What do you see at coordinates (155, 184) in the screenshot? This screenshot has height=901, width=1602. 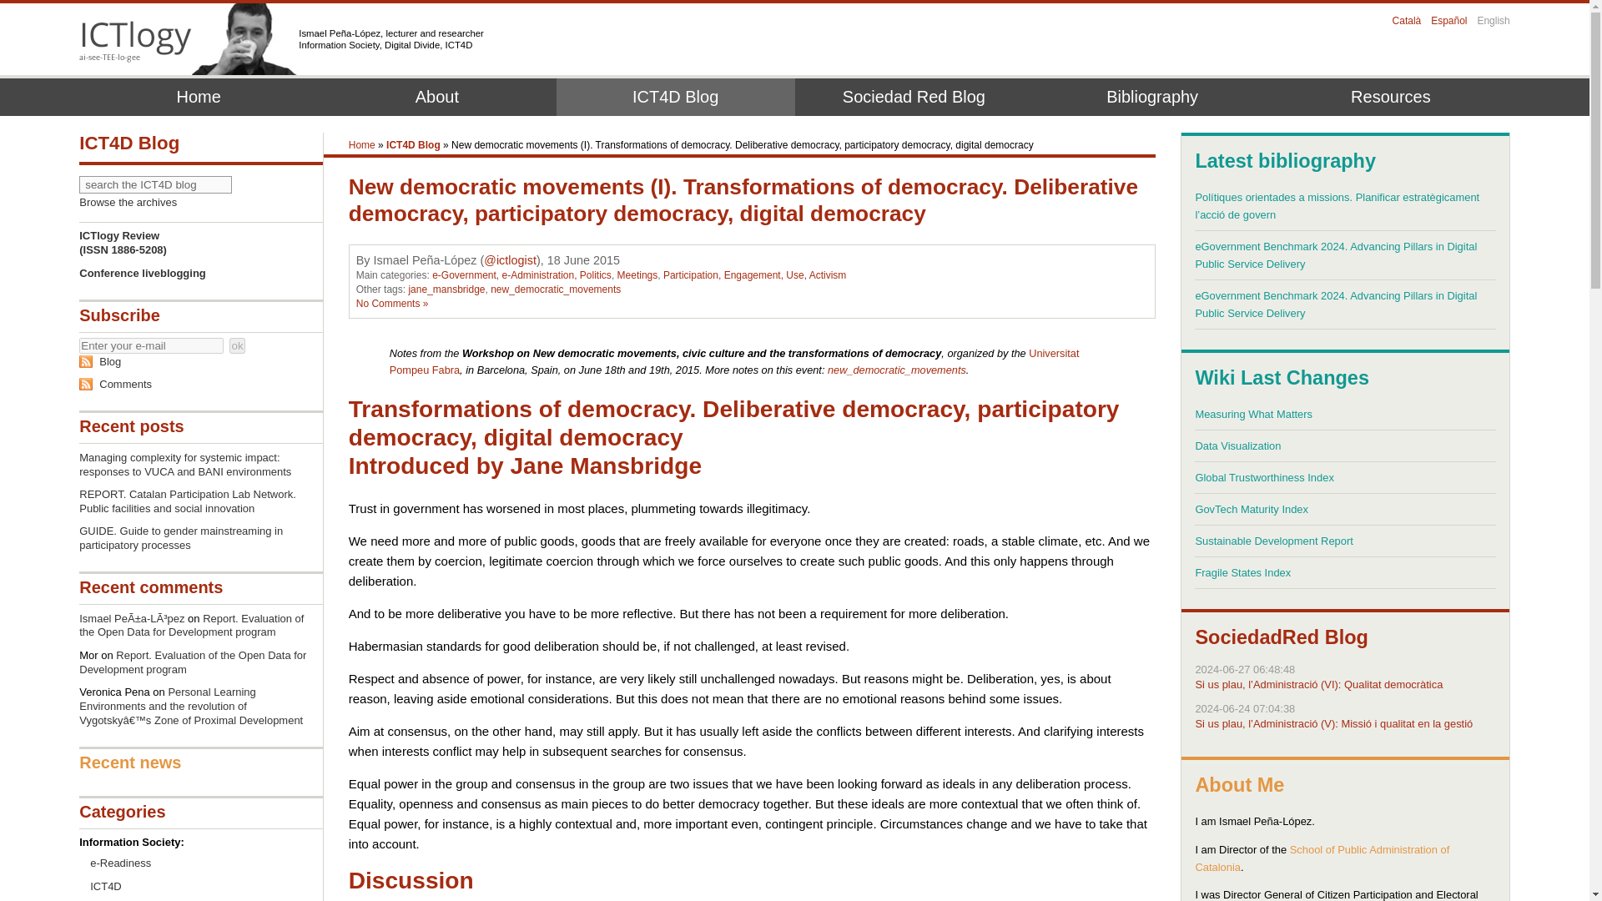 I see `search the ICT4D blog` at bounding box center [155, 184].